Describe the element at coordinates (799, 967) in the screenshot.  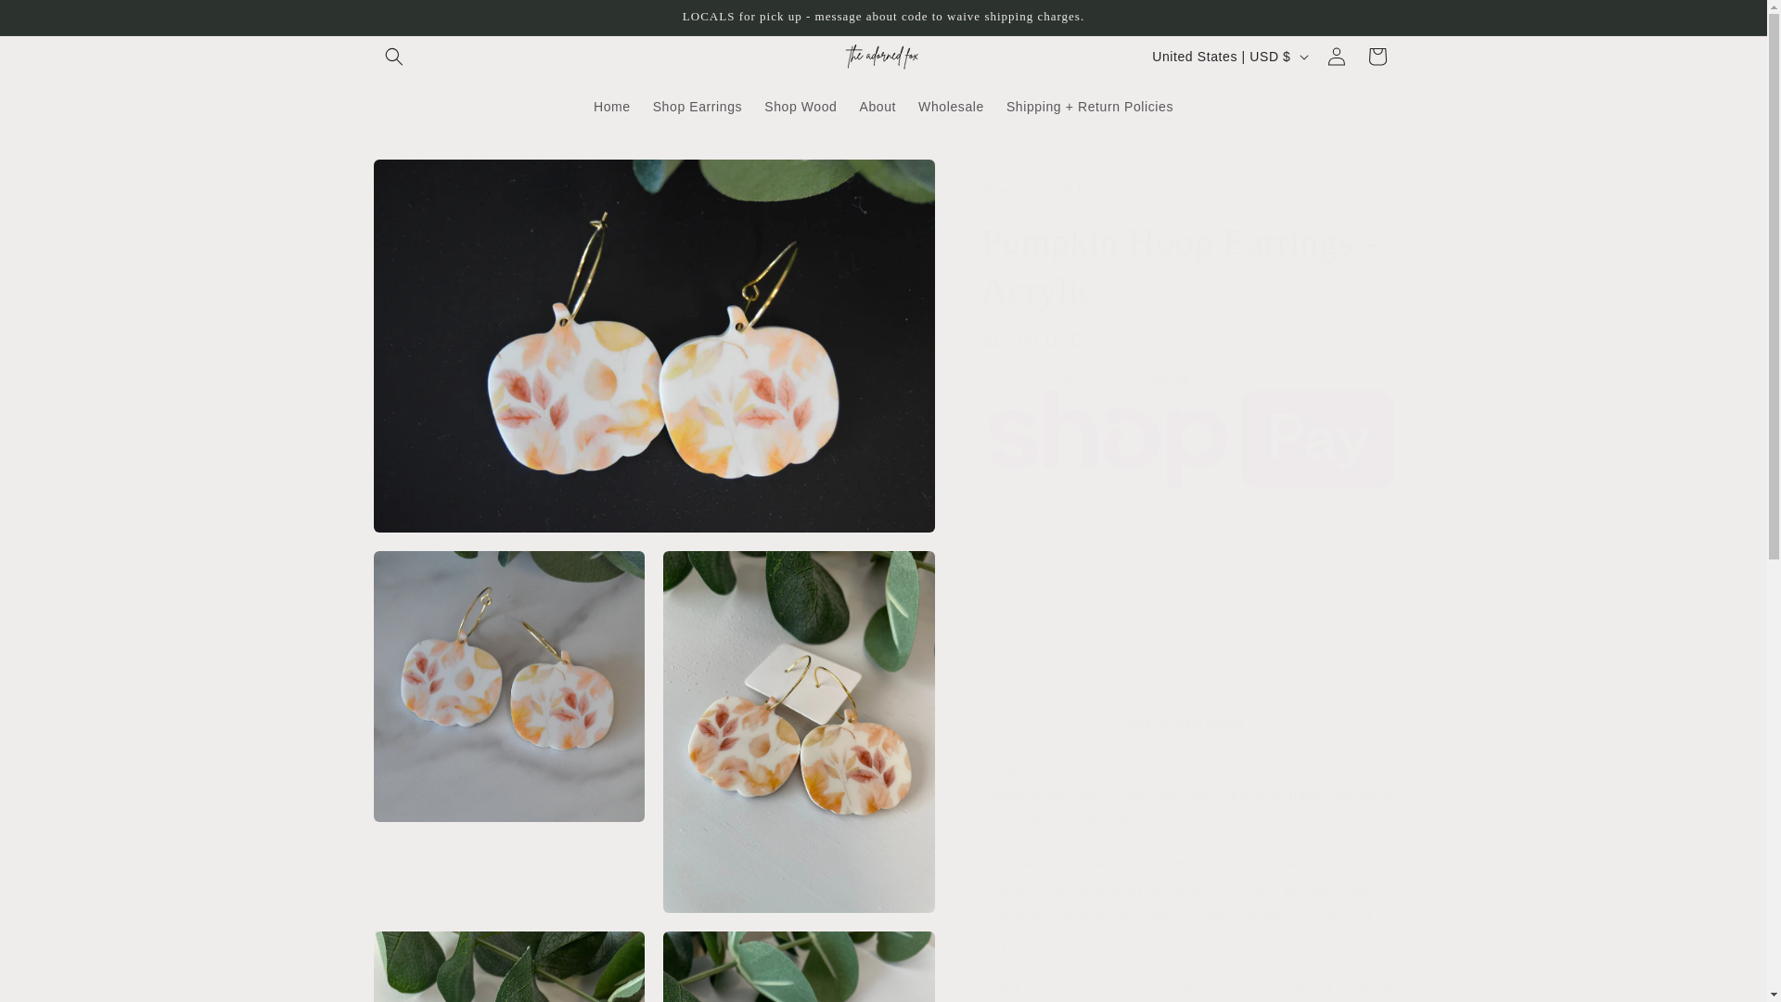
I see `Open media 5 in modal` at that location.